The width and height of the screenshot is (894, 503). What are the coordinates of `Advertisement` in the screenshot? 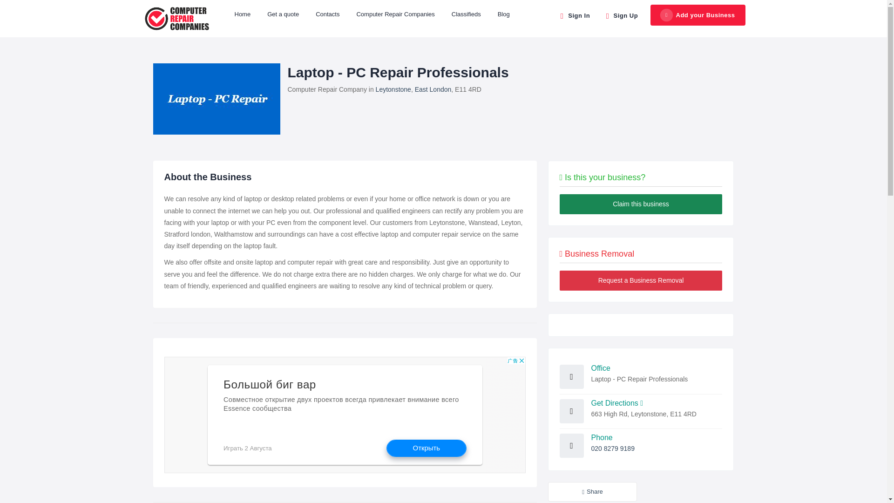 It's located at (345, 415).